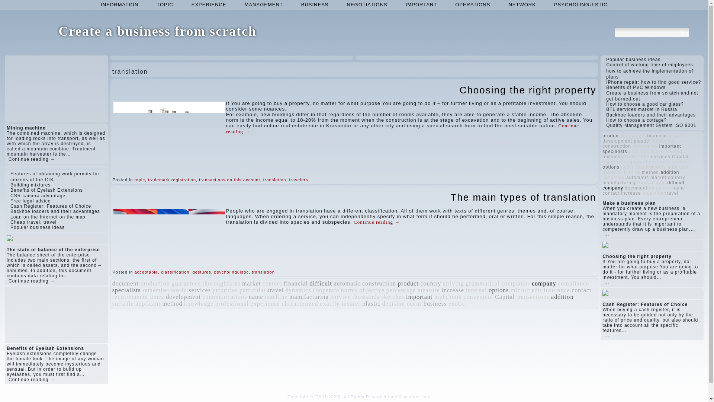  What do you see at coordinates (264, 4) in the screenshot?
I see `management` at bounding box center [264, 4].